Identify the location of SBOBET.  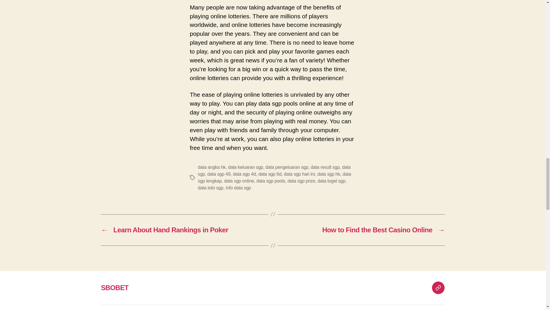
(438, 288).